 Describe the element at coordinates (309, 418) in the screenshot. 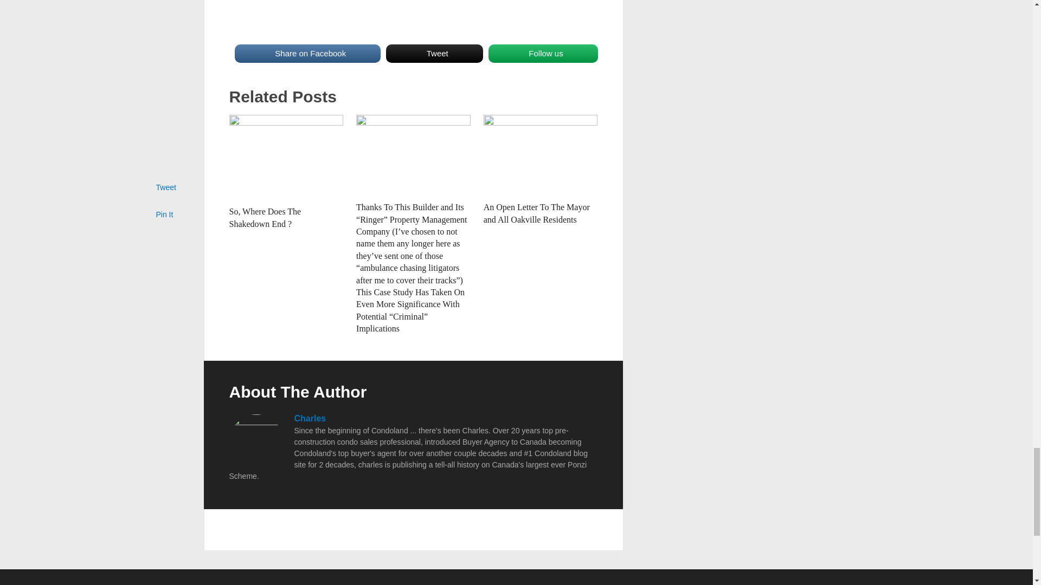

I see `Charles` at that location.